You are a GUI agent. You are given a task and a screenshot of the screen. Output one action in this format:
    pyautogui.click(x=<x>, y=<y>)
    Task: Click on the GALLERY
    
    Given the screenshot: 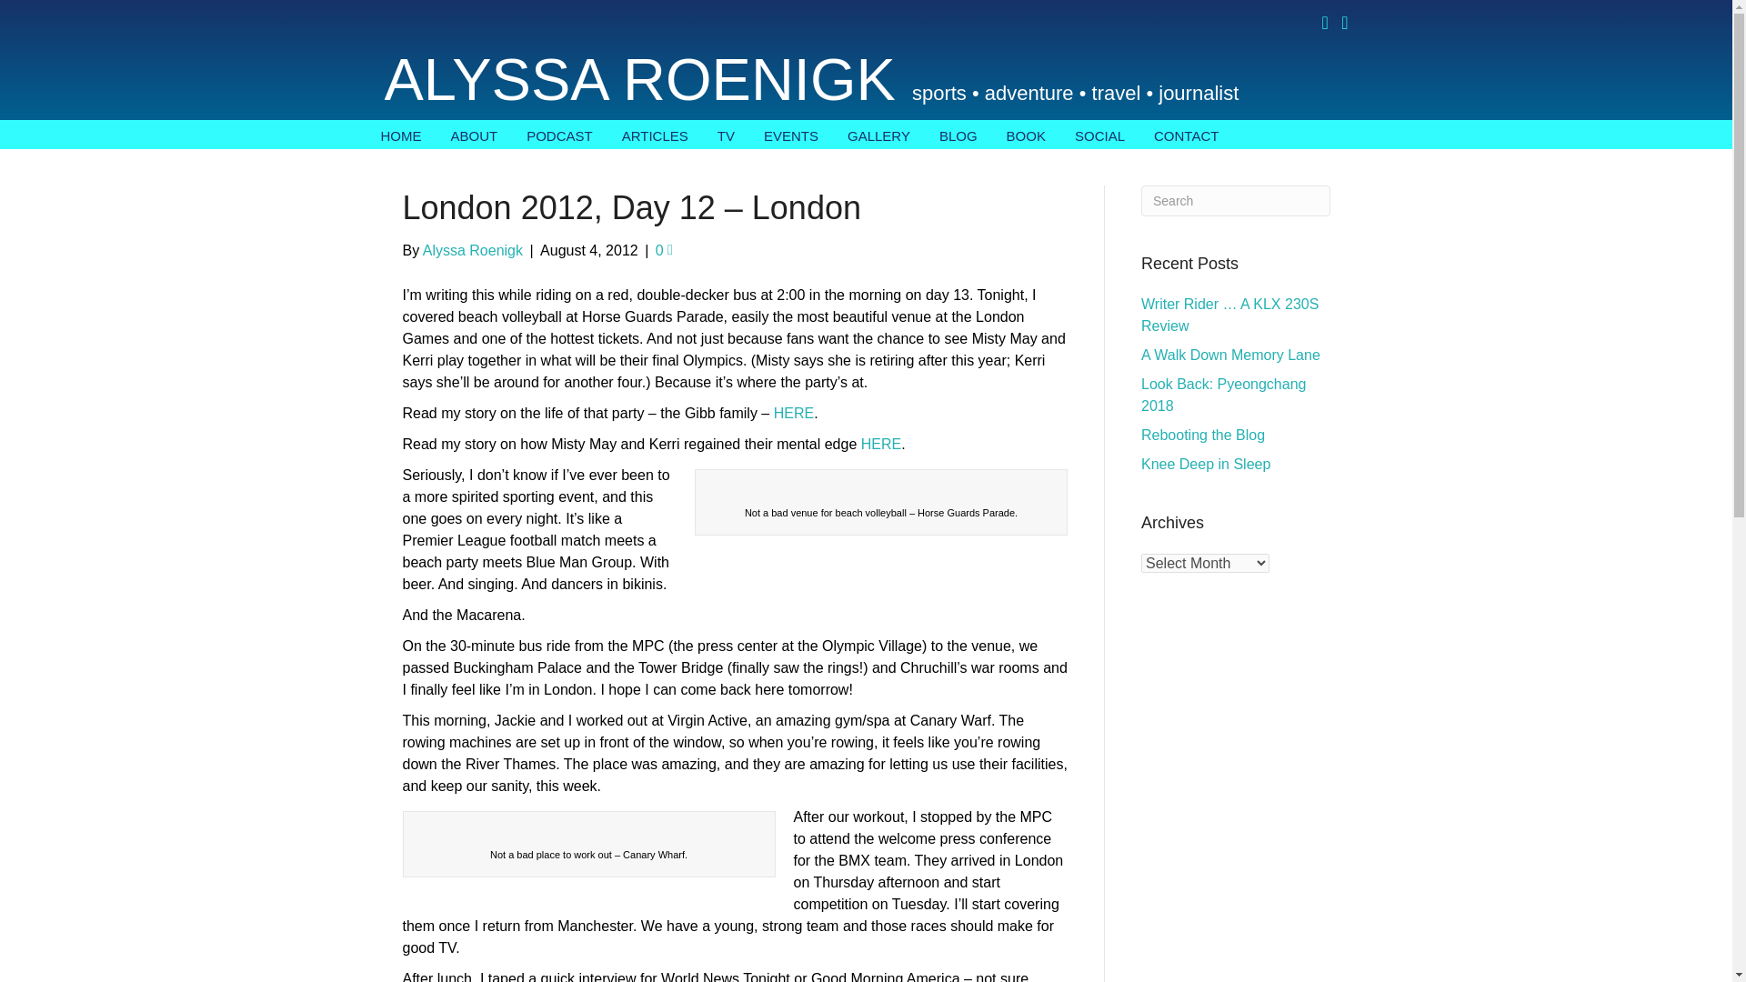 What is the action you would take?
    pyautogui.click(x=878, y=135)
    